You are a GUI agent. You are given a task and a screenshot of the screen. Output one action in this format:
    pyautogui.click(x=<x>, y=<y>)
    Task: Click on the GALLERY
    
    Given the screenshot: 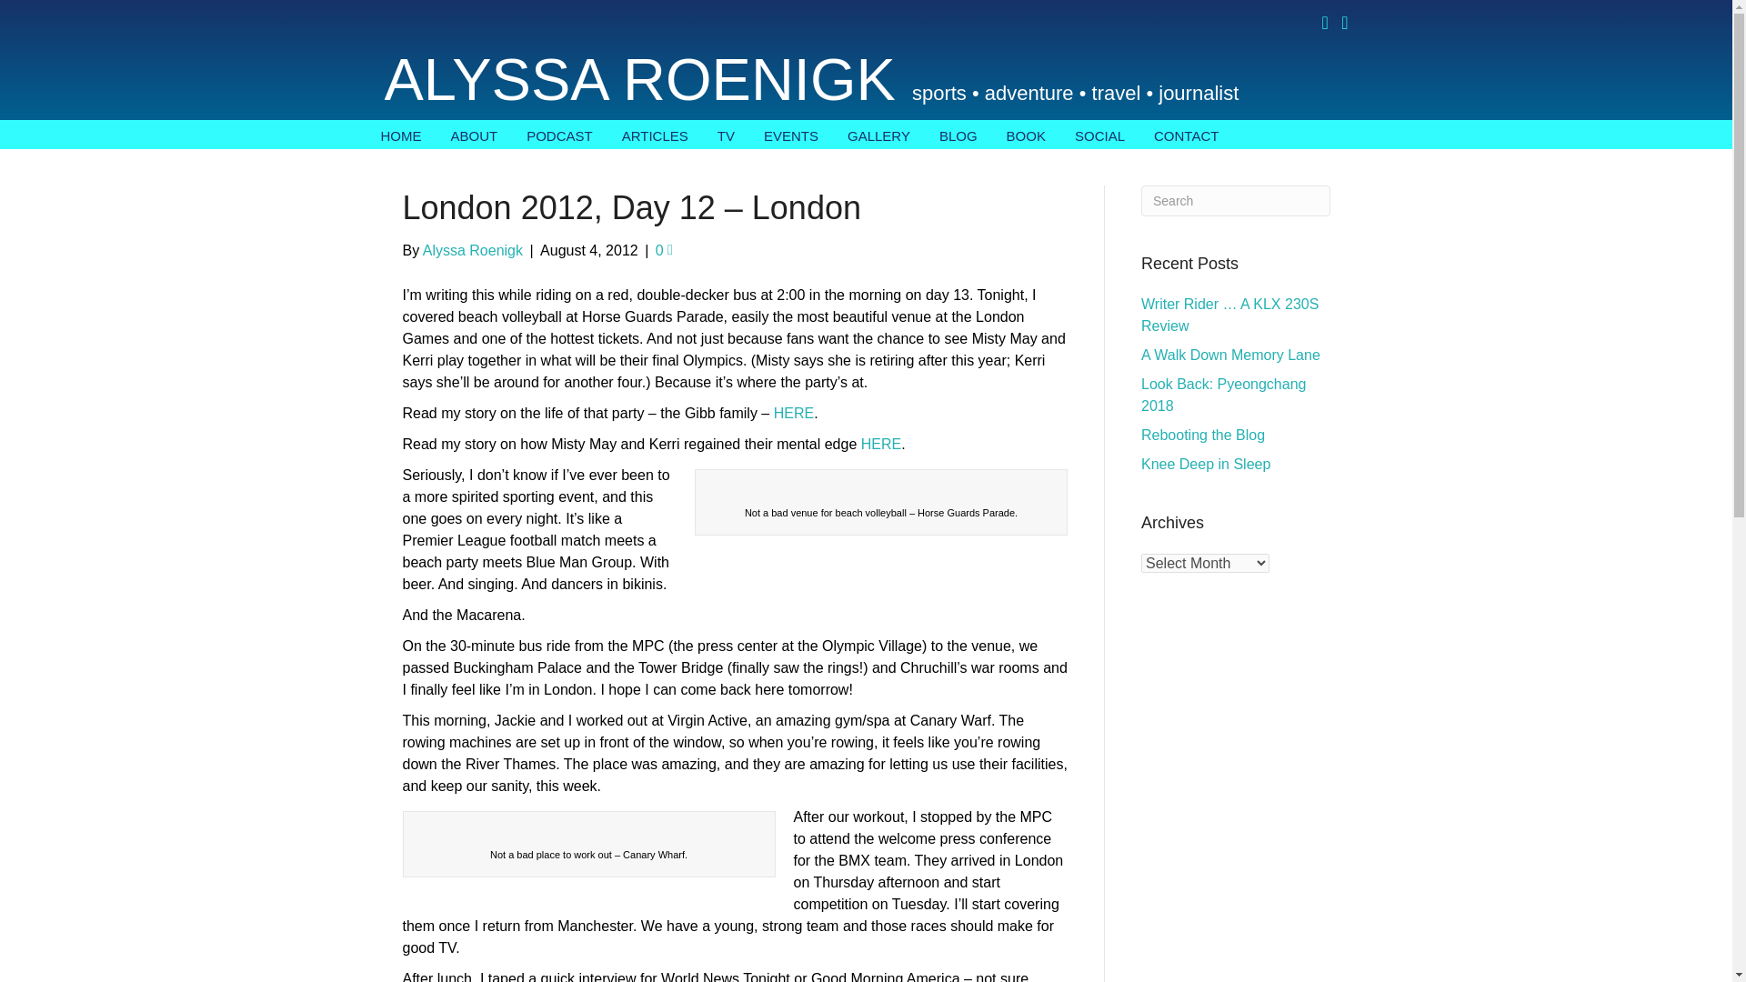 What is the action you would take?
    pyautogui.click(x=878, y=135)
    